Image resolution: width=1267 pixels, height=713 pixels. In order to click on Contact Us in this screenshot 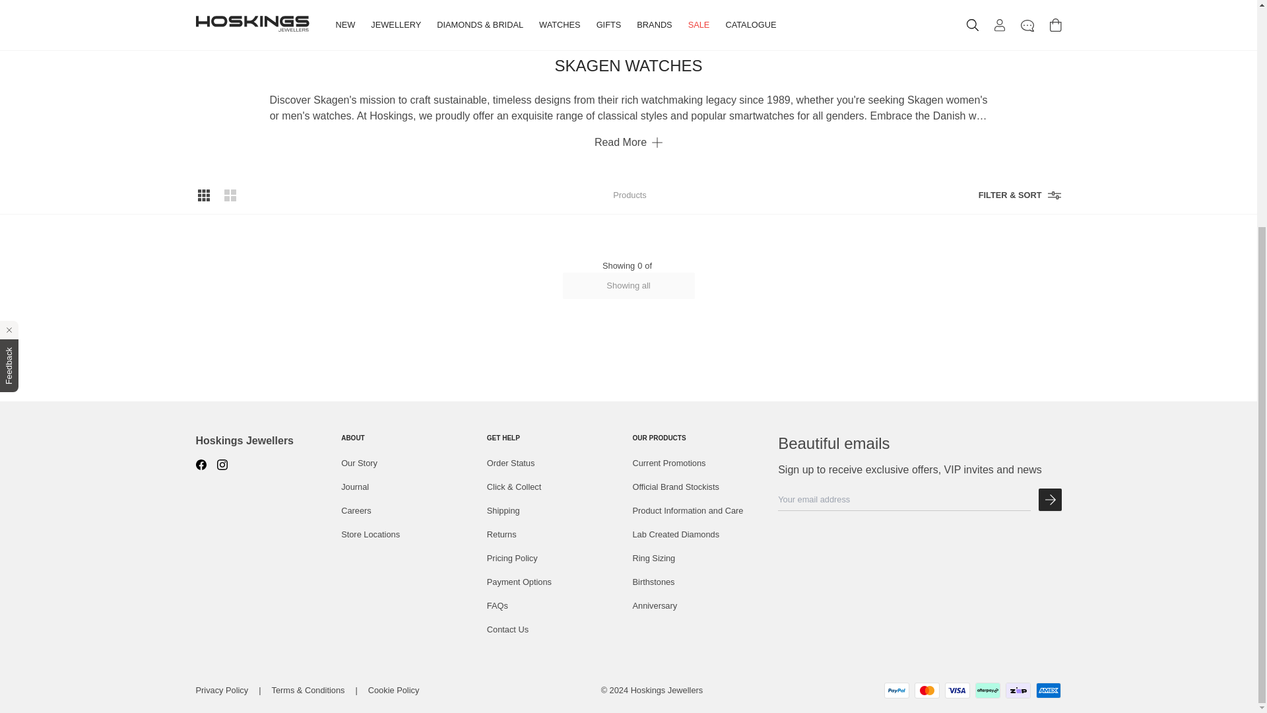, I will do `click(556, 630)`.